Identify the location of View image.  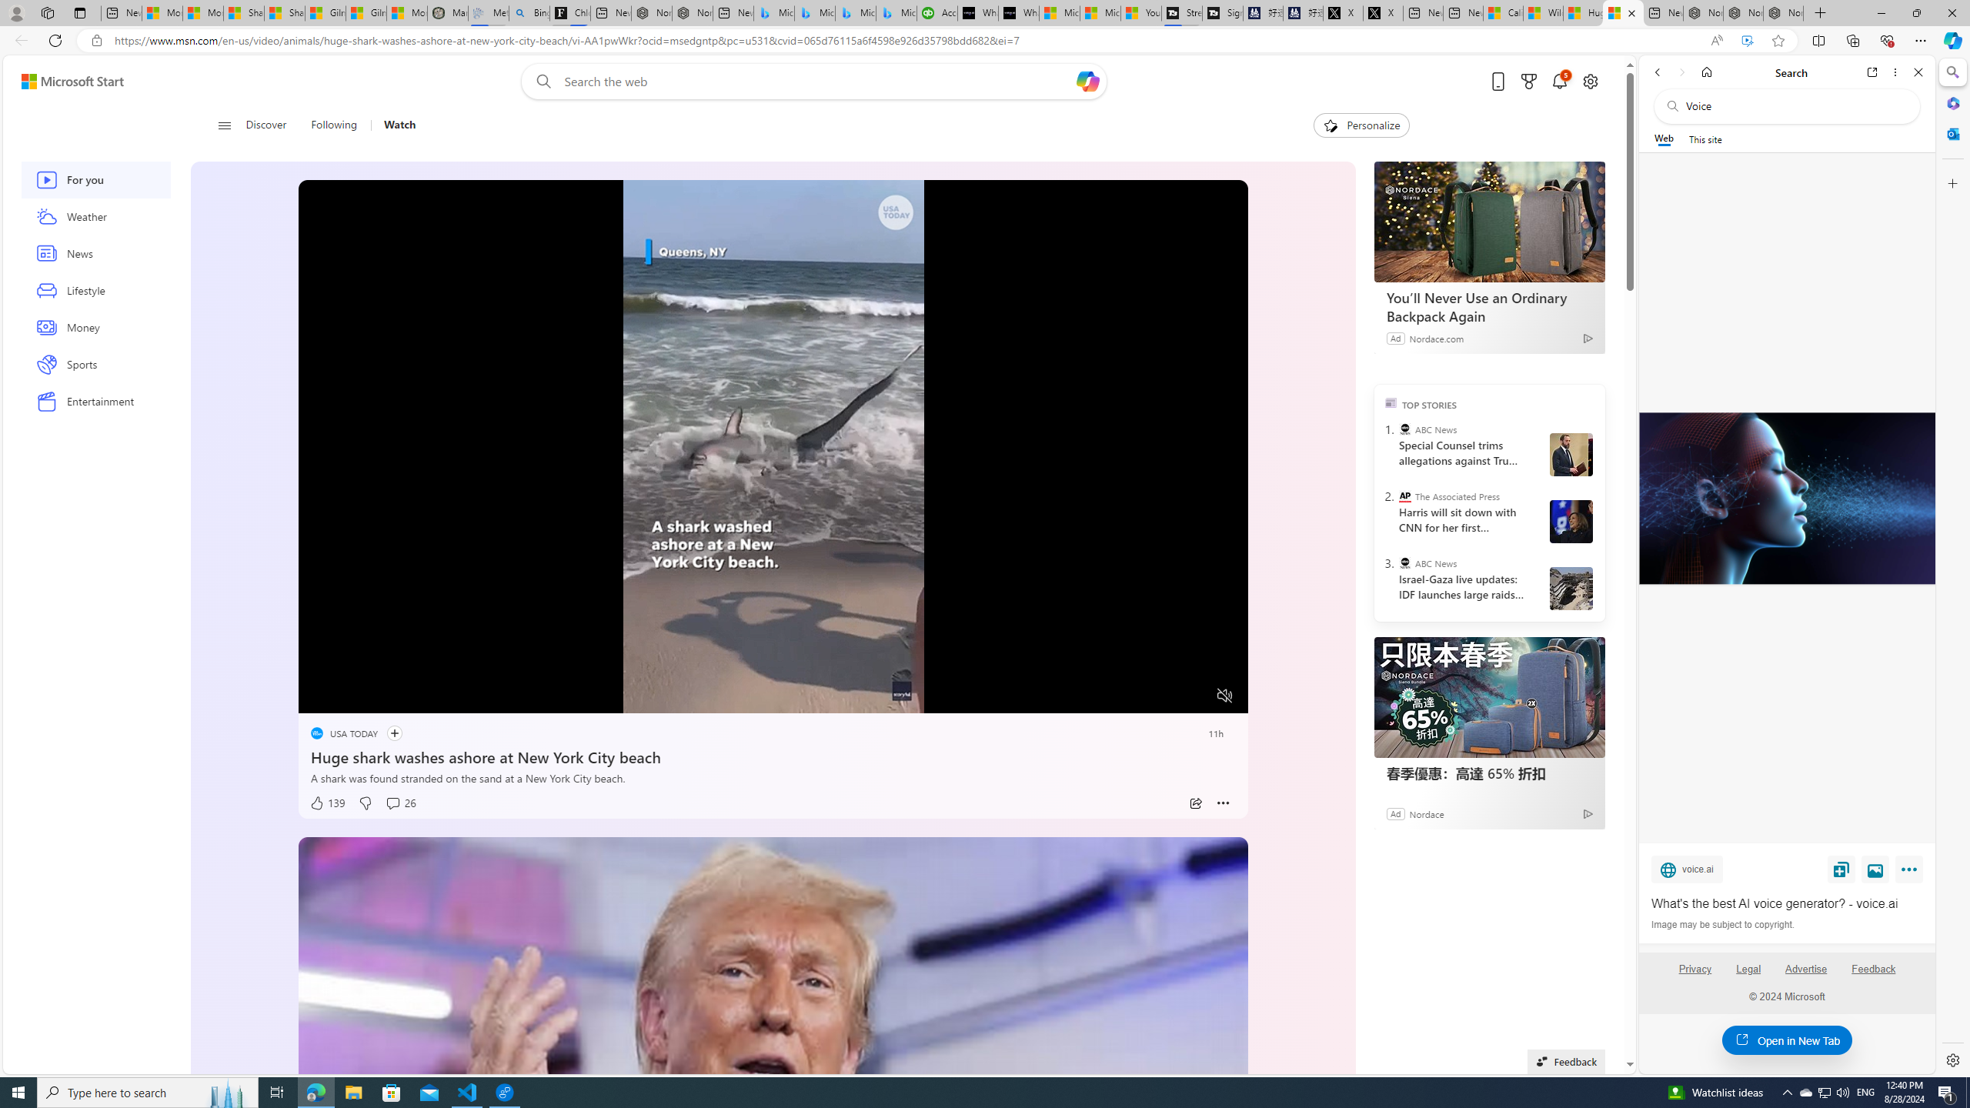
(1875, 869).